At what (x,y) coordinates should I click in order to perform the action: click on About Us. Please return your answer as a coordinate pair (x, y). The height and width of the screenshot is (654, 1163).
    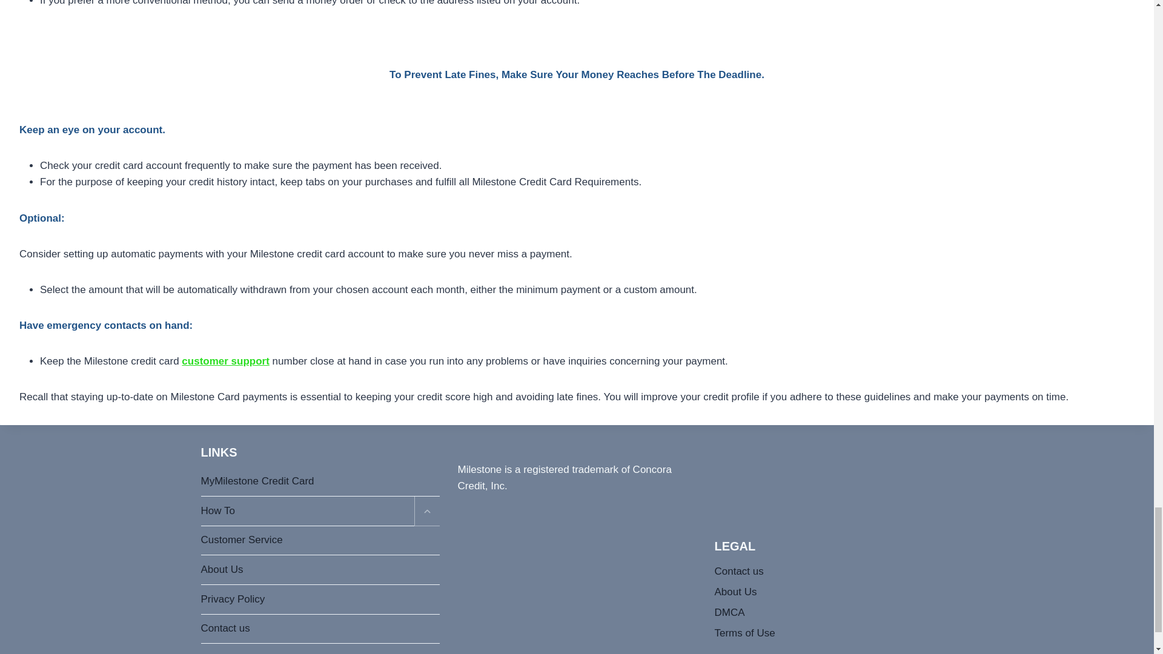
    Looking at the image, I should click on (834, 592).